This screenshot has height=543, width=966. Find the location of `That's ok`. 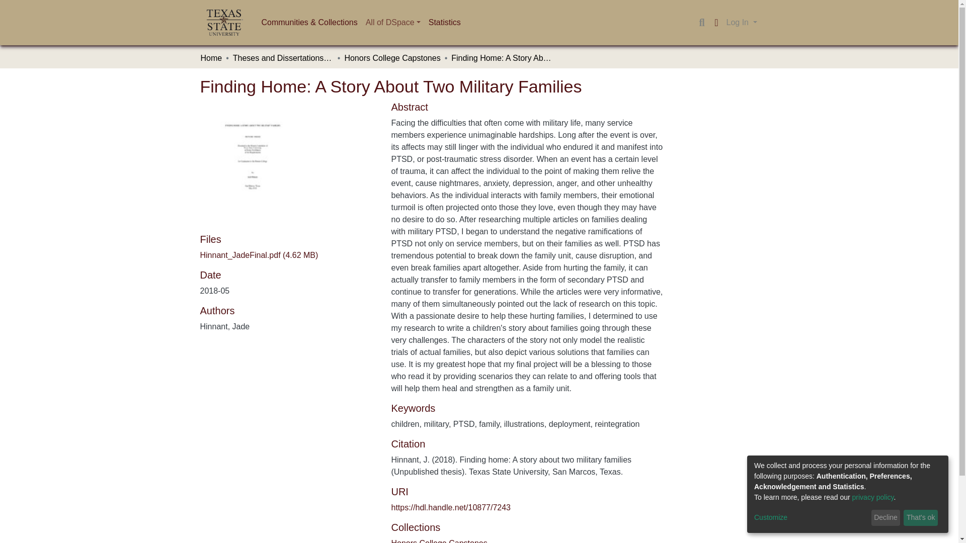

That's ok is located at coordinates (921, 518).